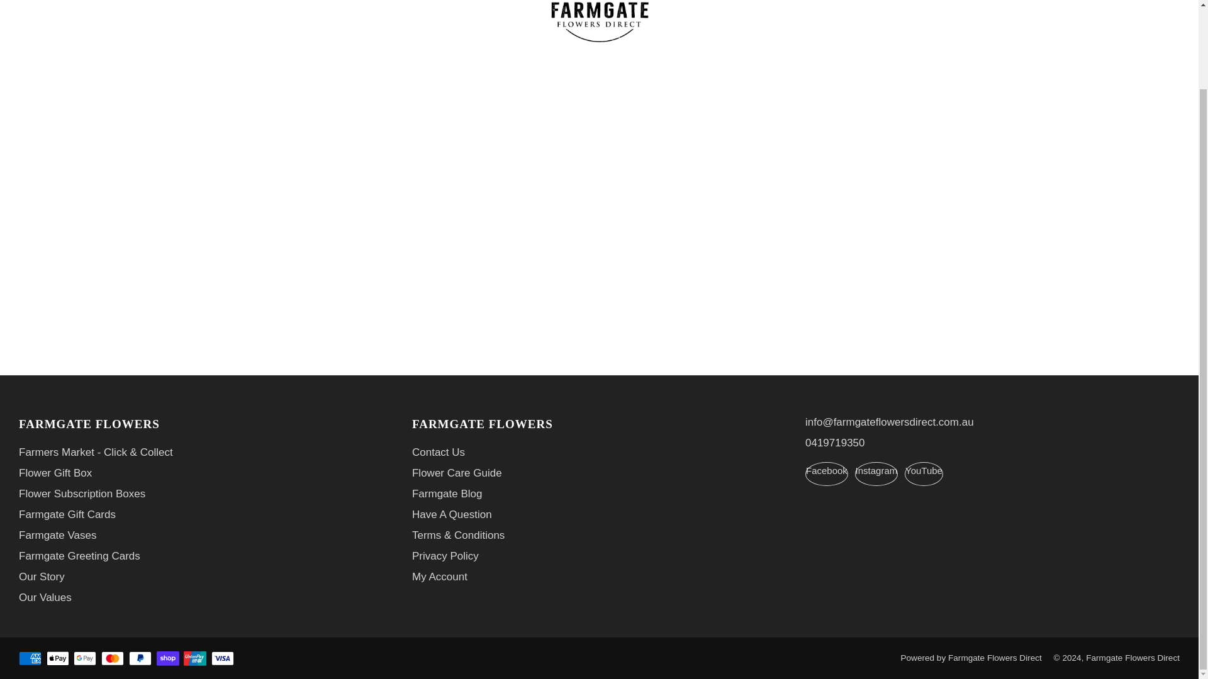 This screenshot has height=679, width=1208. Describe the element at coordinates (140, 659) in the screenshot. I see `PayPal` at that location.